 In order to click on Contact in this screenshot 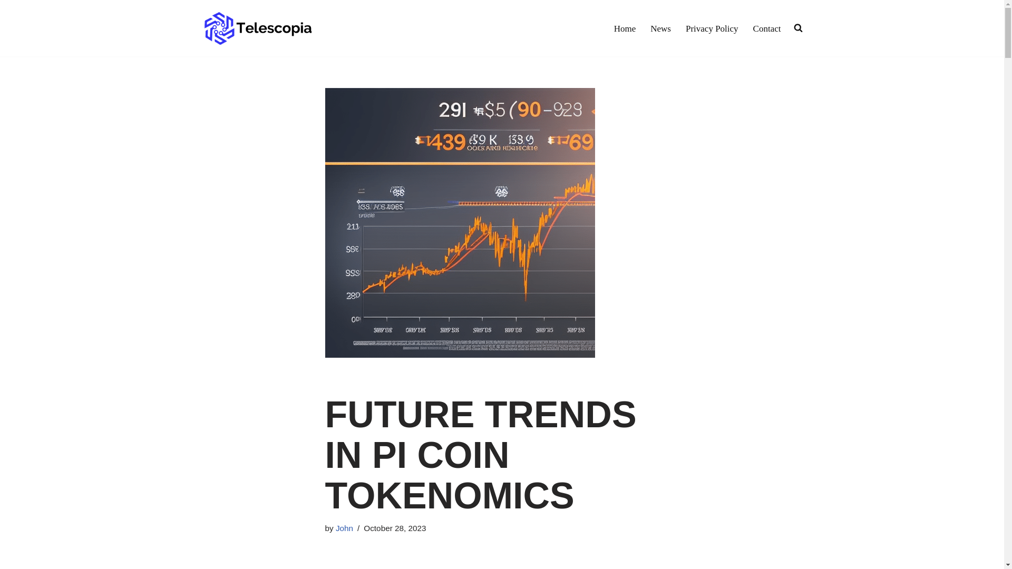, I will do `click(767, 28)`.